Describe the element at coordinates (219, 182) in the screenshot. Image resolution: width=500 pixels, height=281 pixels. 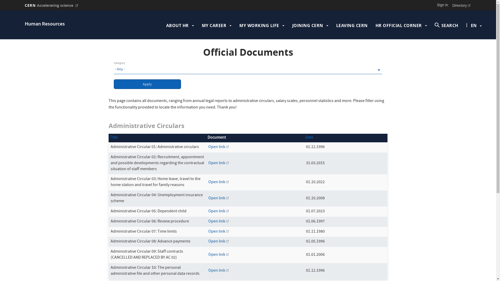
I see `Open link(link is external)` at that location.